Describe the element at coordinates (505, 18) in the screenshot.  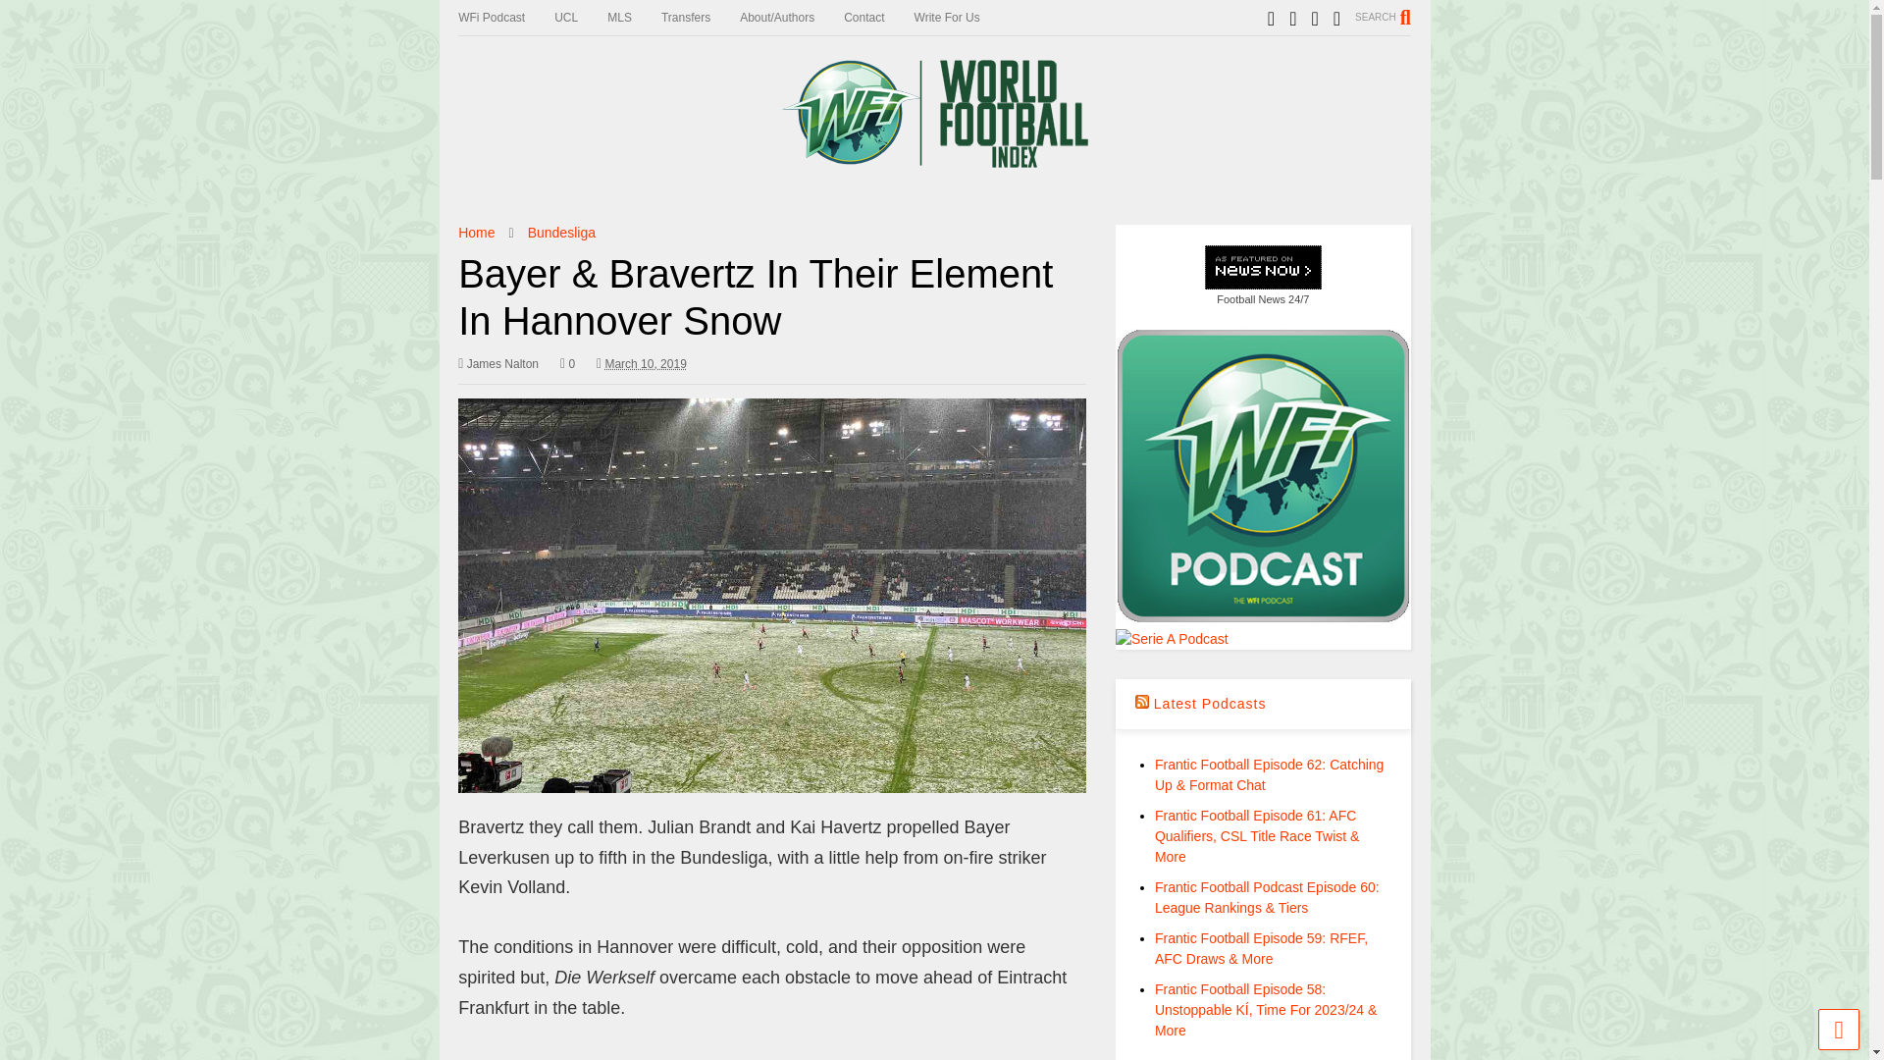
I see `WFi Podcast` at that location.